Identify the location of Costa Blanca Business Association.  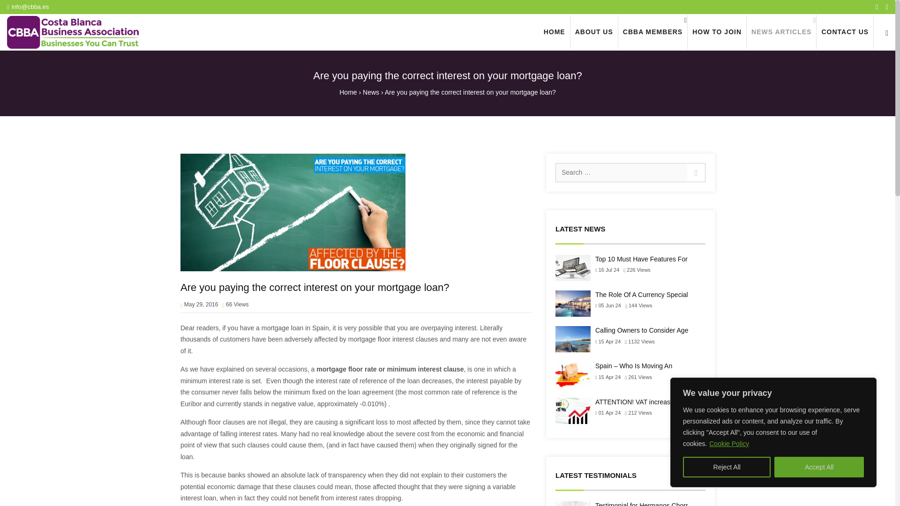
(75, 32).